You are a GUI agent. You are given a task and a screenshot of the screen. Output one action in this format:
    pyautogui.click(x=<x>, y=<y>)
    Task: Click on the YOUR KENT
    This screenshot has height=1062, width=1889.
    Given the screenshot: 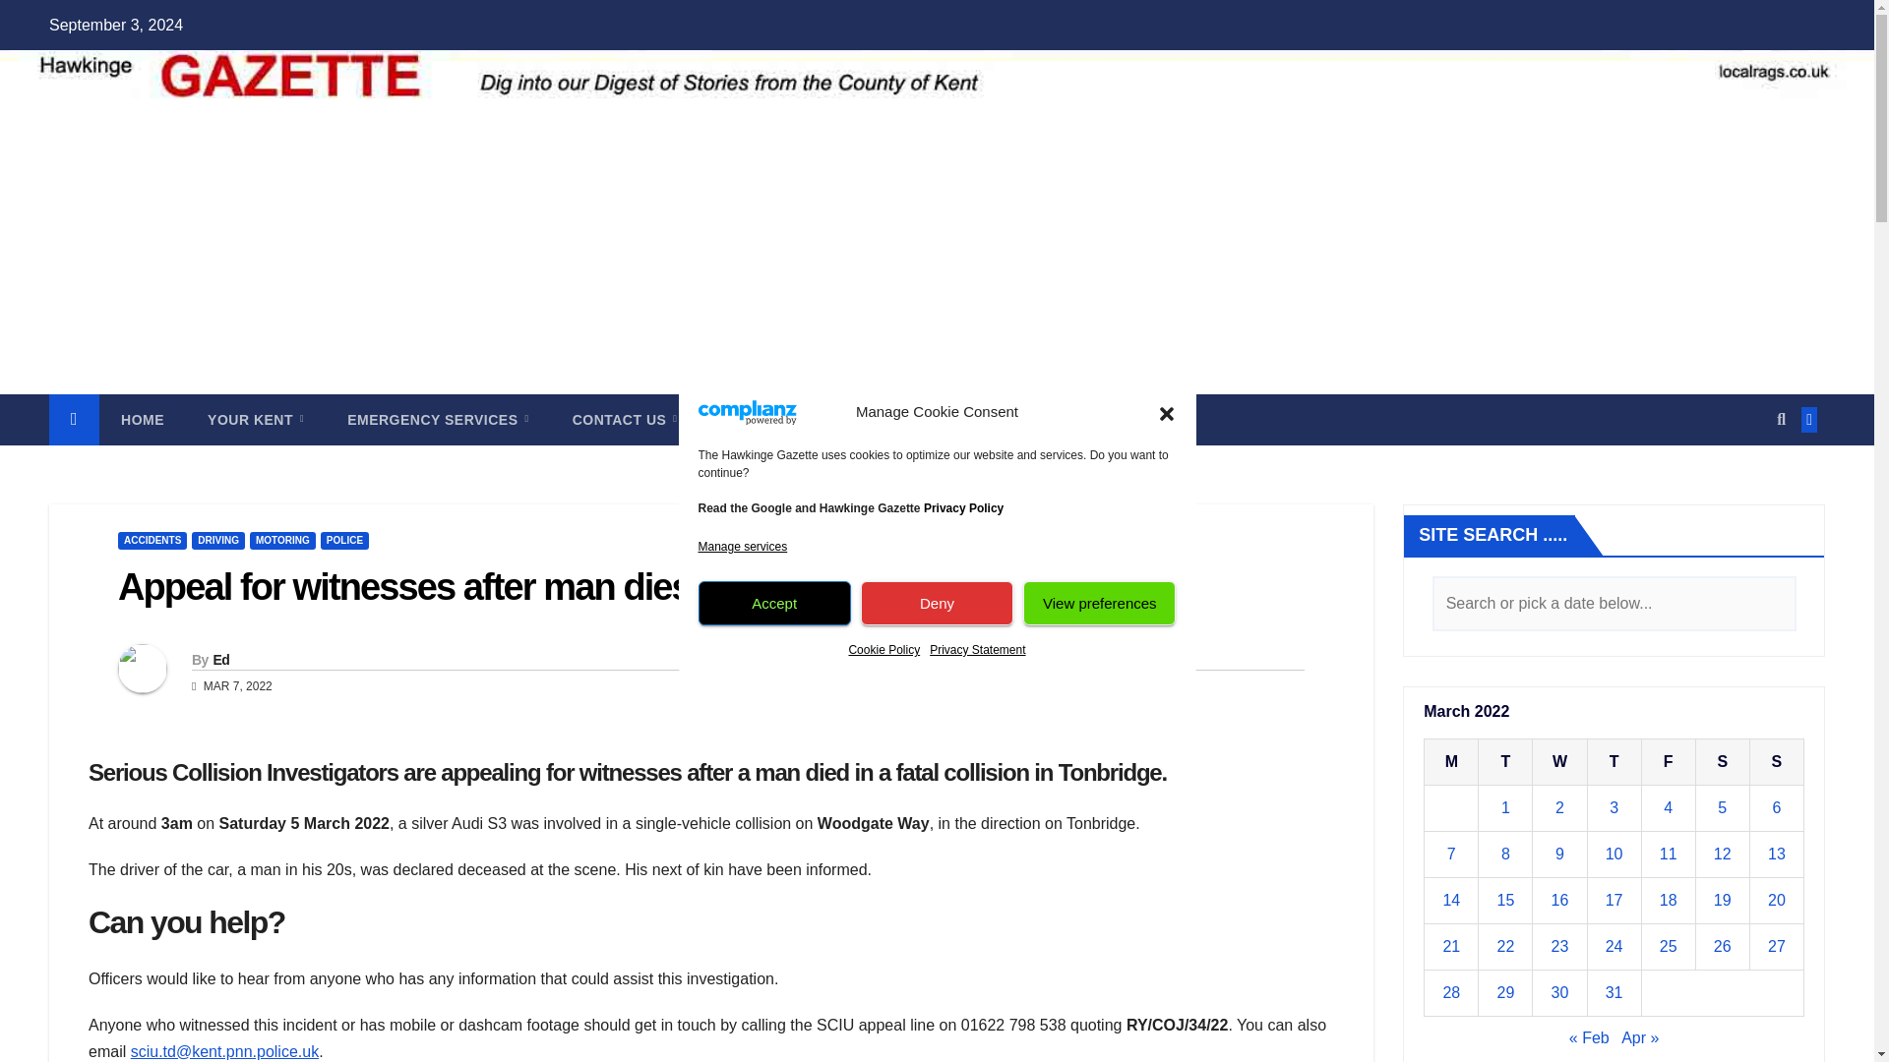 What is the action you would take?
    pyautogui.click(x=255, y=419)
    